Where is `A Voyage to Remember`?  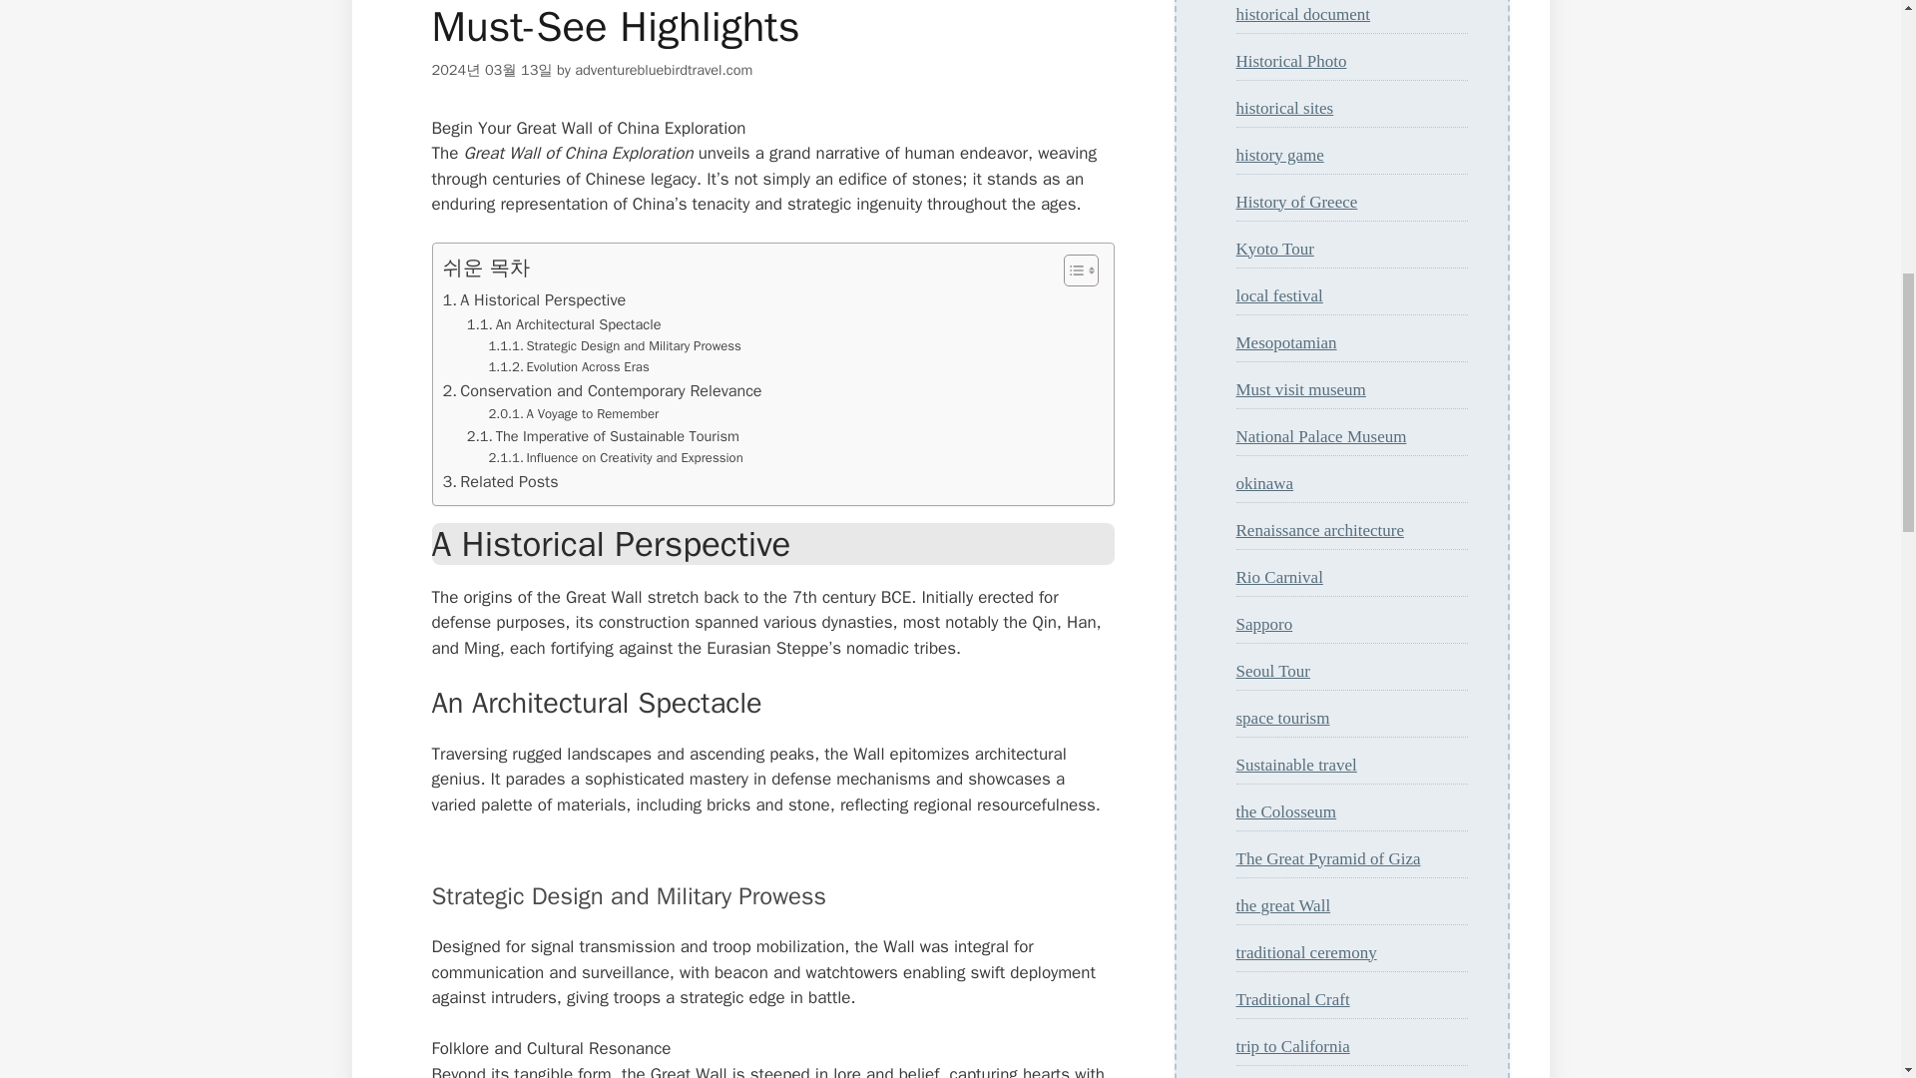
A Voyage to Remember is located at coordinates (573, 414).